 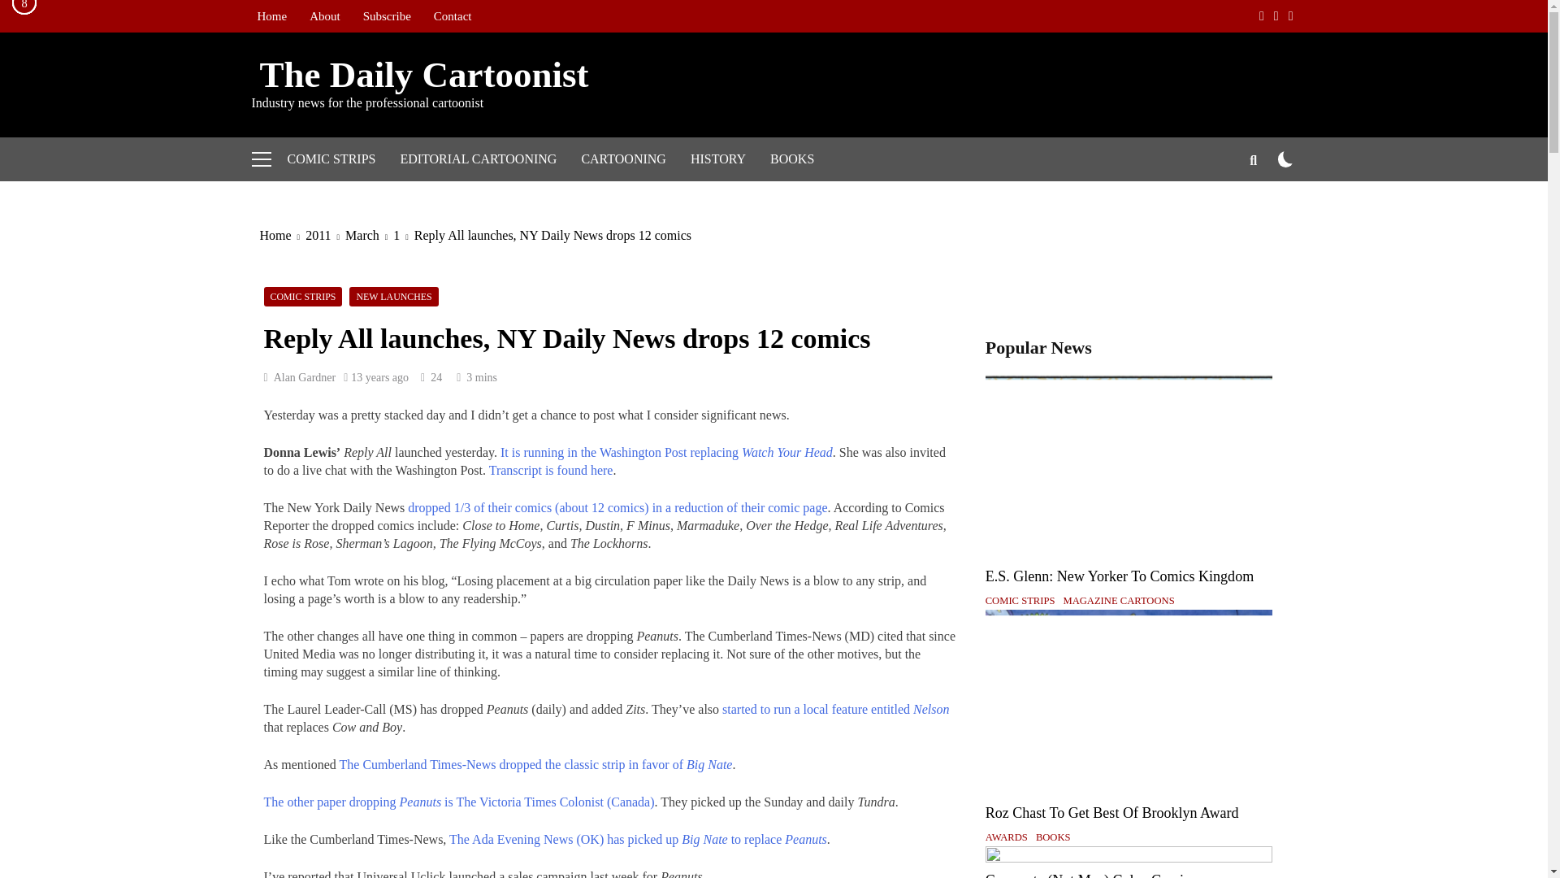 I want to click on Contact, so click(x=453, y=16).